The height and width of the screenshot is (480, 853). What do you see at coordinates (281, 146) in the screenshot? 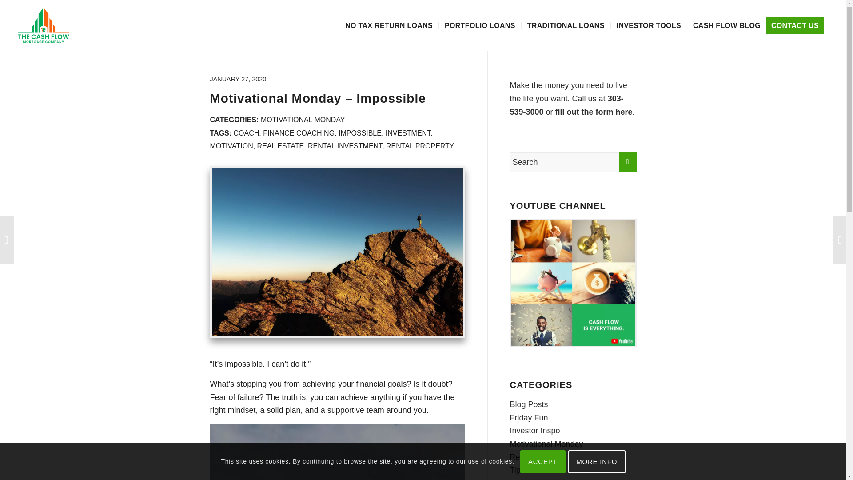
I see `REAL ESTATE` at bounding box center [281, 146].